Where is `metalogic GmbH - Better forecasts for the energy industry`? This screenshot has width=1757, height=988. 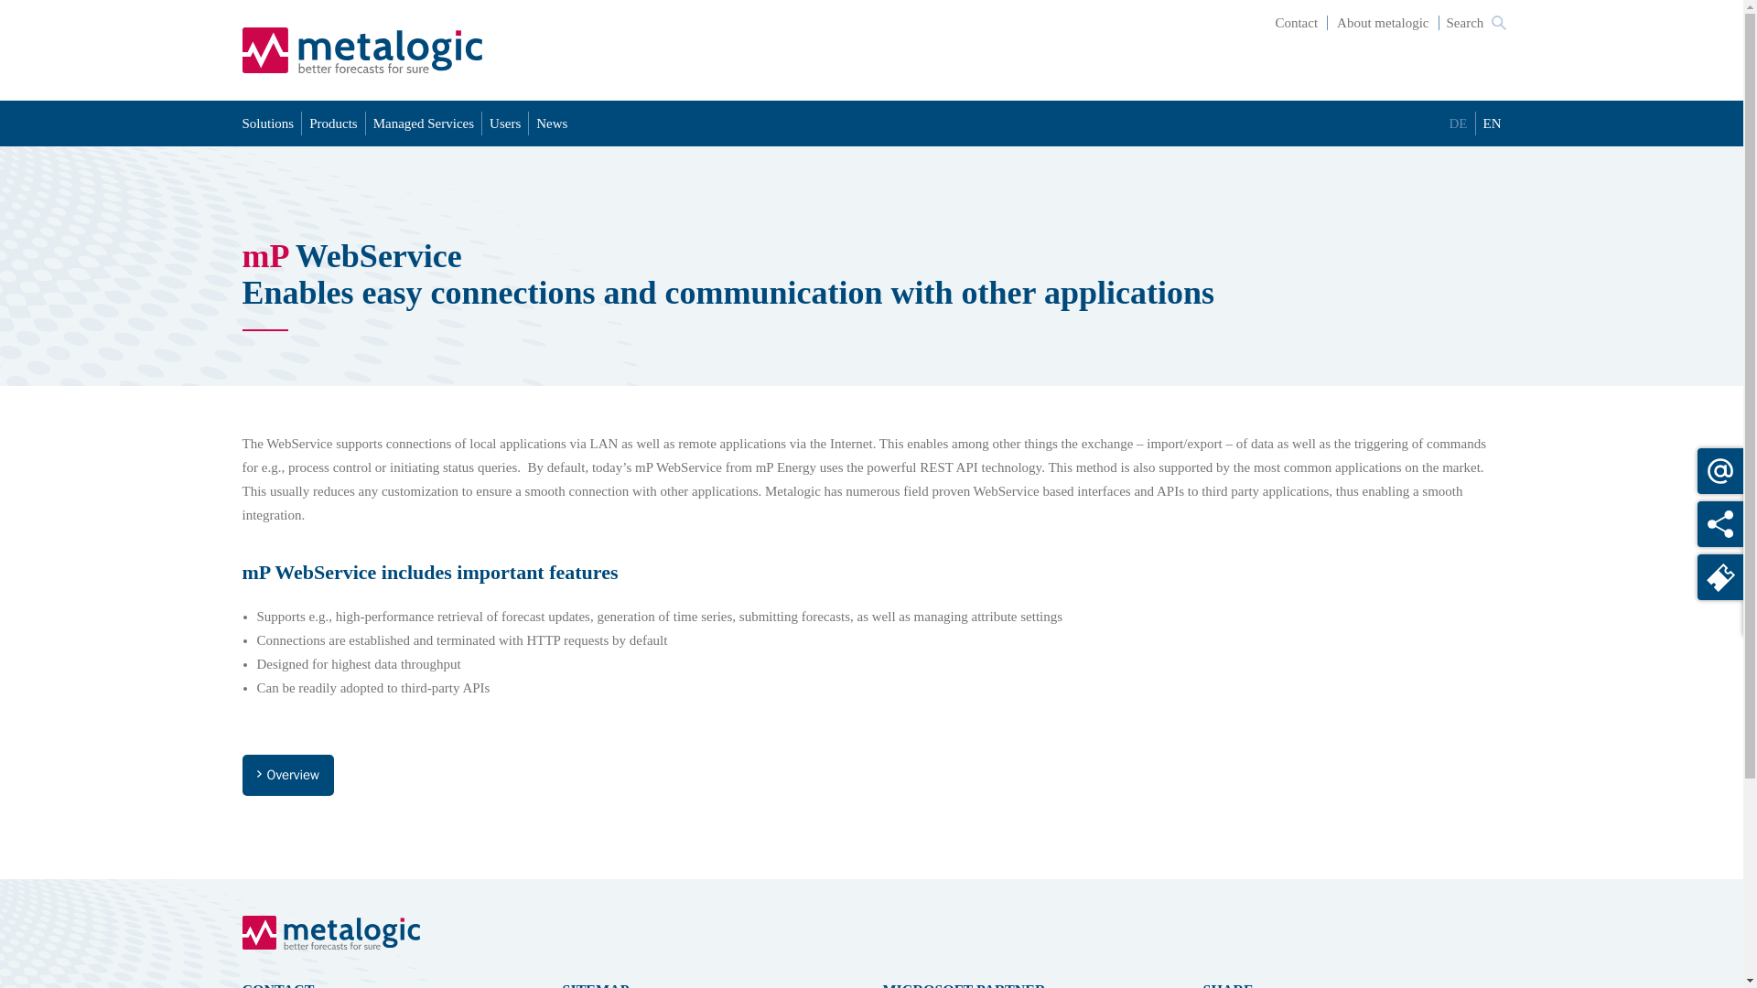 metalogic GmbH - Better forecasts for the energy industry is located at coordinates (361, 49).